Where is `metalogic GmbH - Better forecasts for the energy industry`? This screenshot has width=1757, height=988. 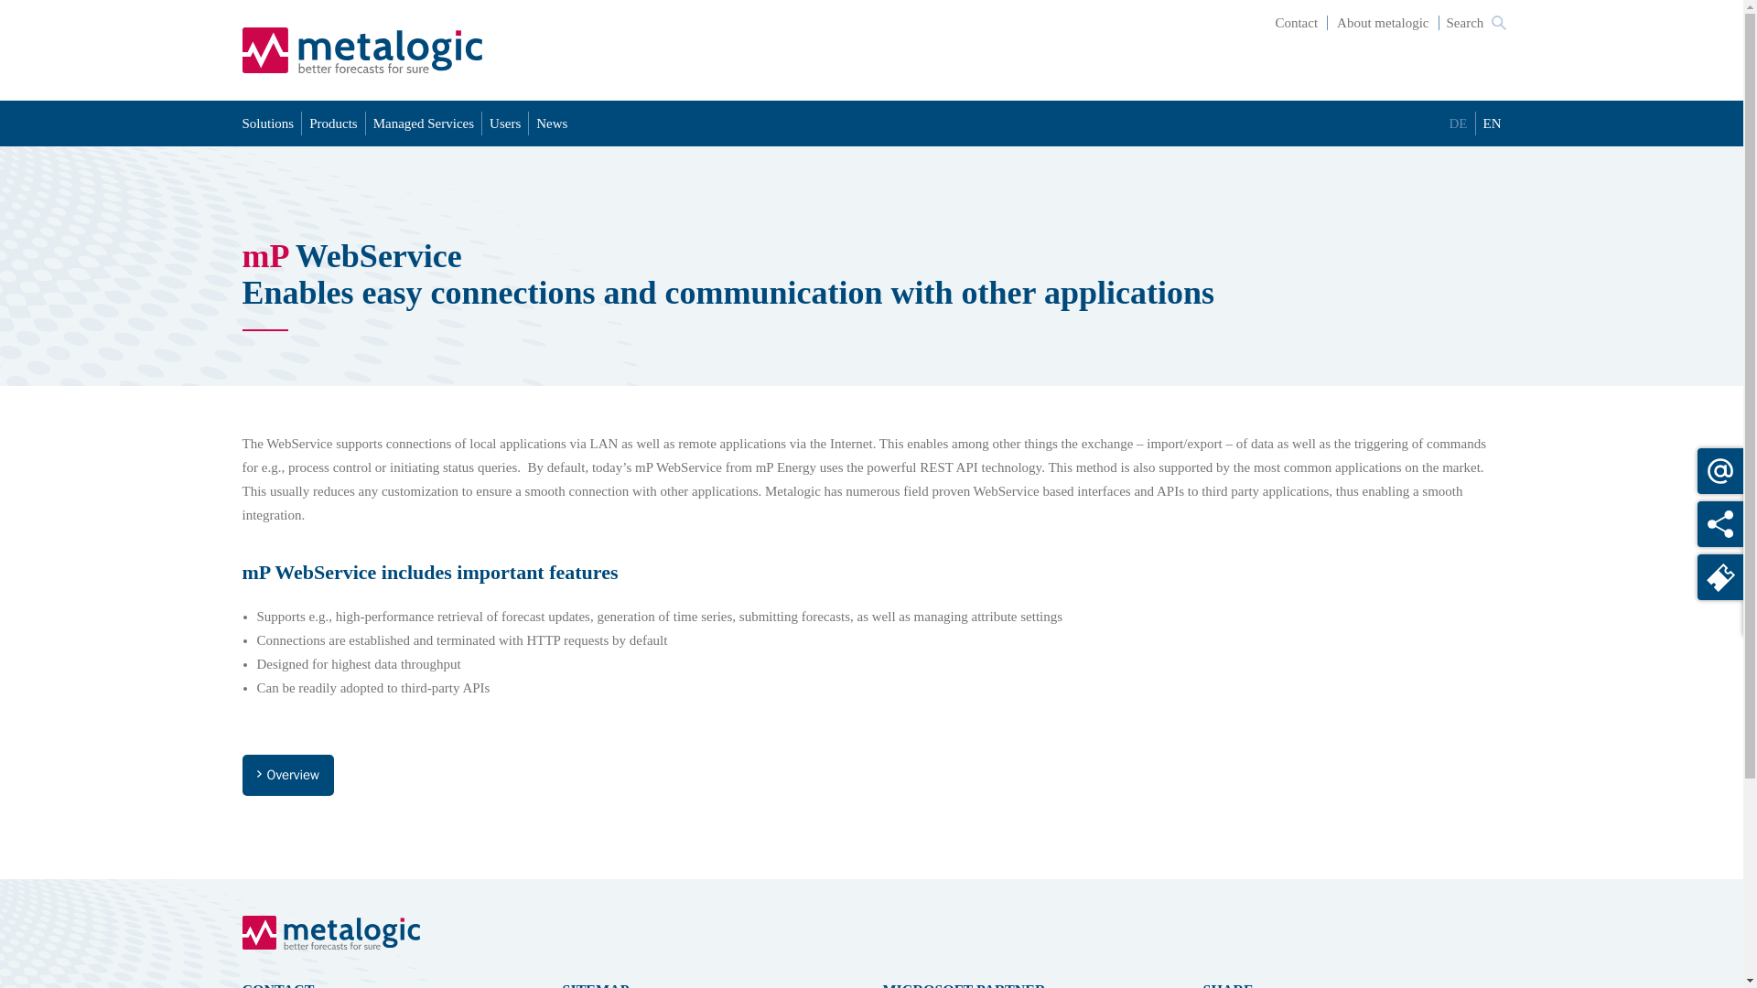 metalogic GmbH - Better forecasts for the energy industry is located at coordinates (361, 49).